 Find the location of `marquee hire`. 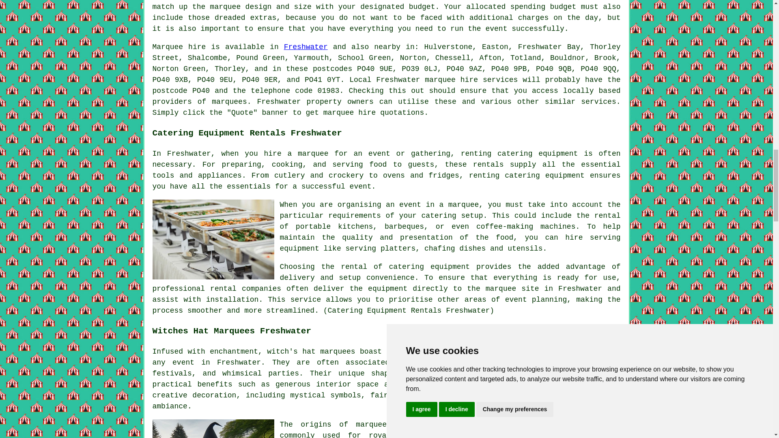

marquee hire is located at coordinates (451, 79).